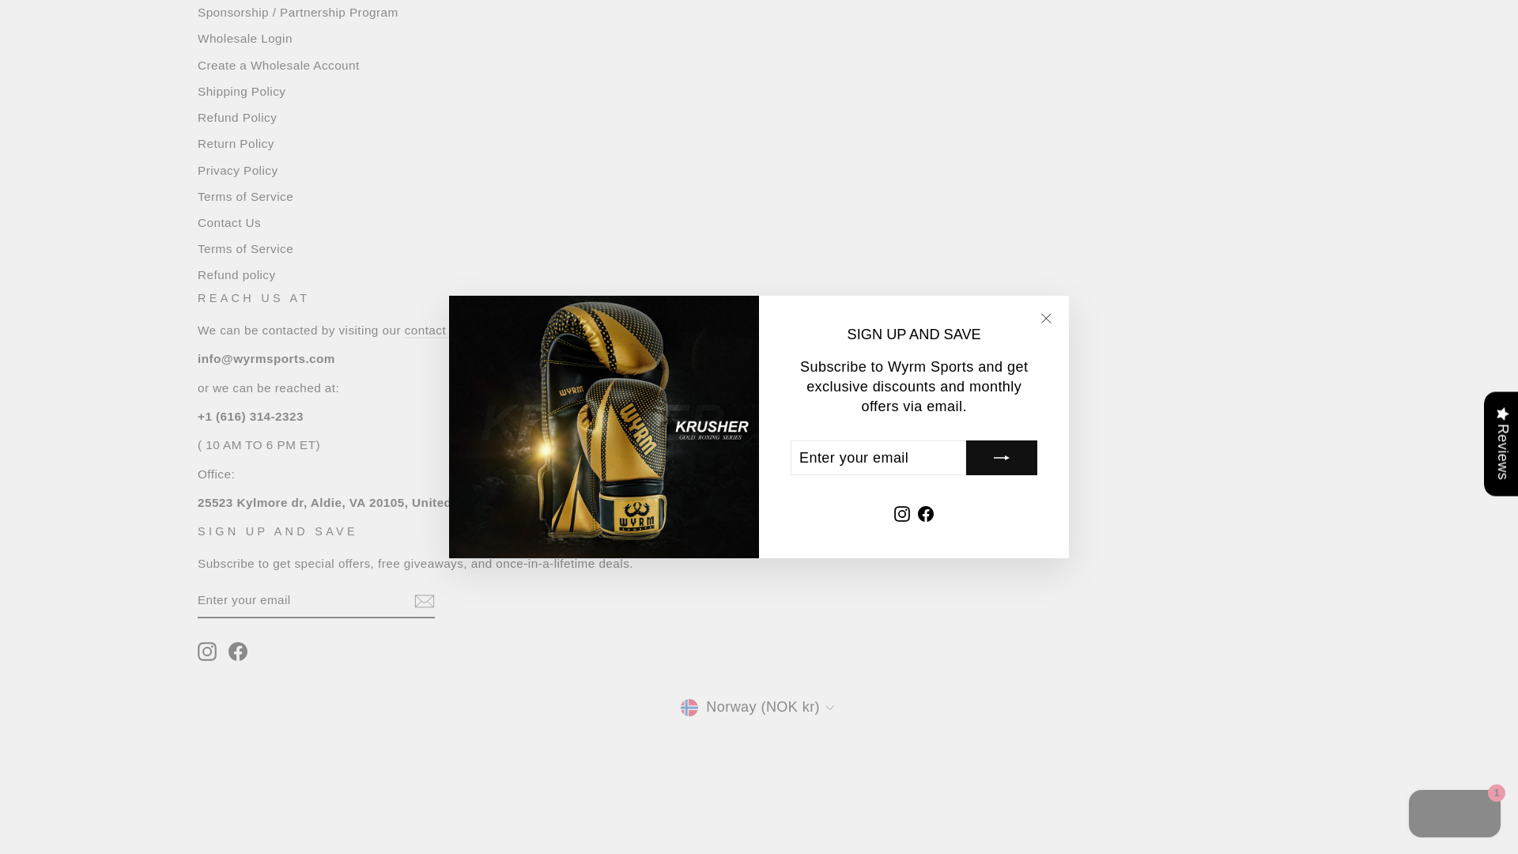  I want to click on PayPal, so click(832, 759).